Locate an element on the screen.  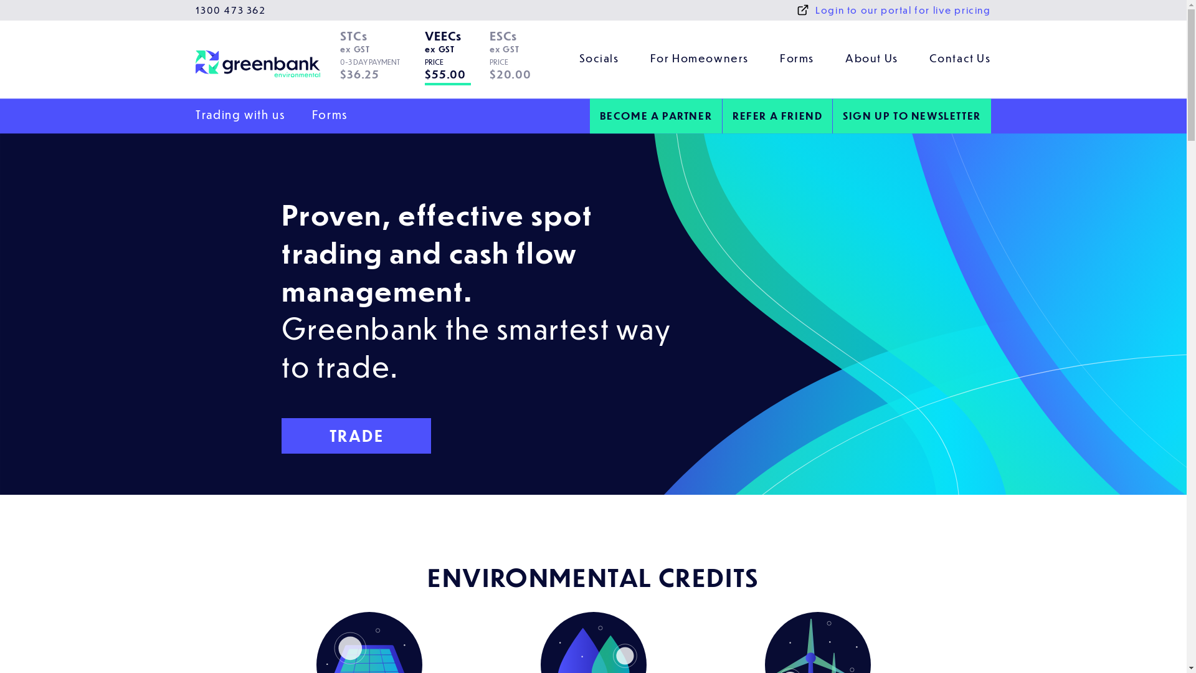
Forms is located at coordinates (330, 115).